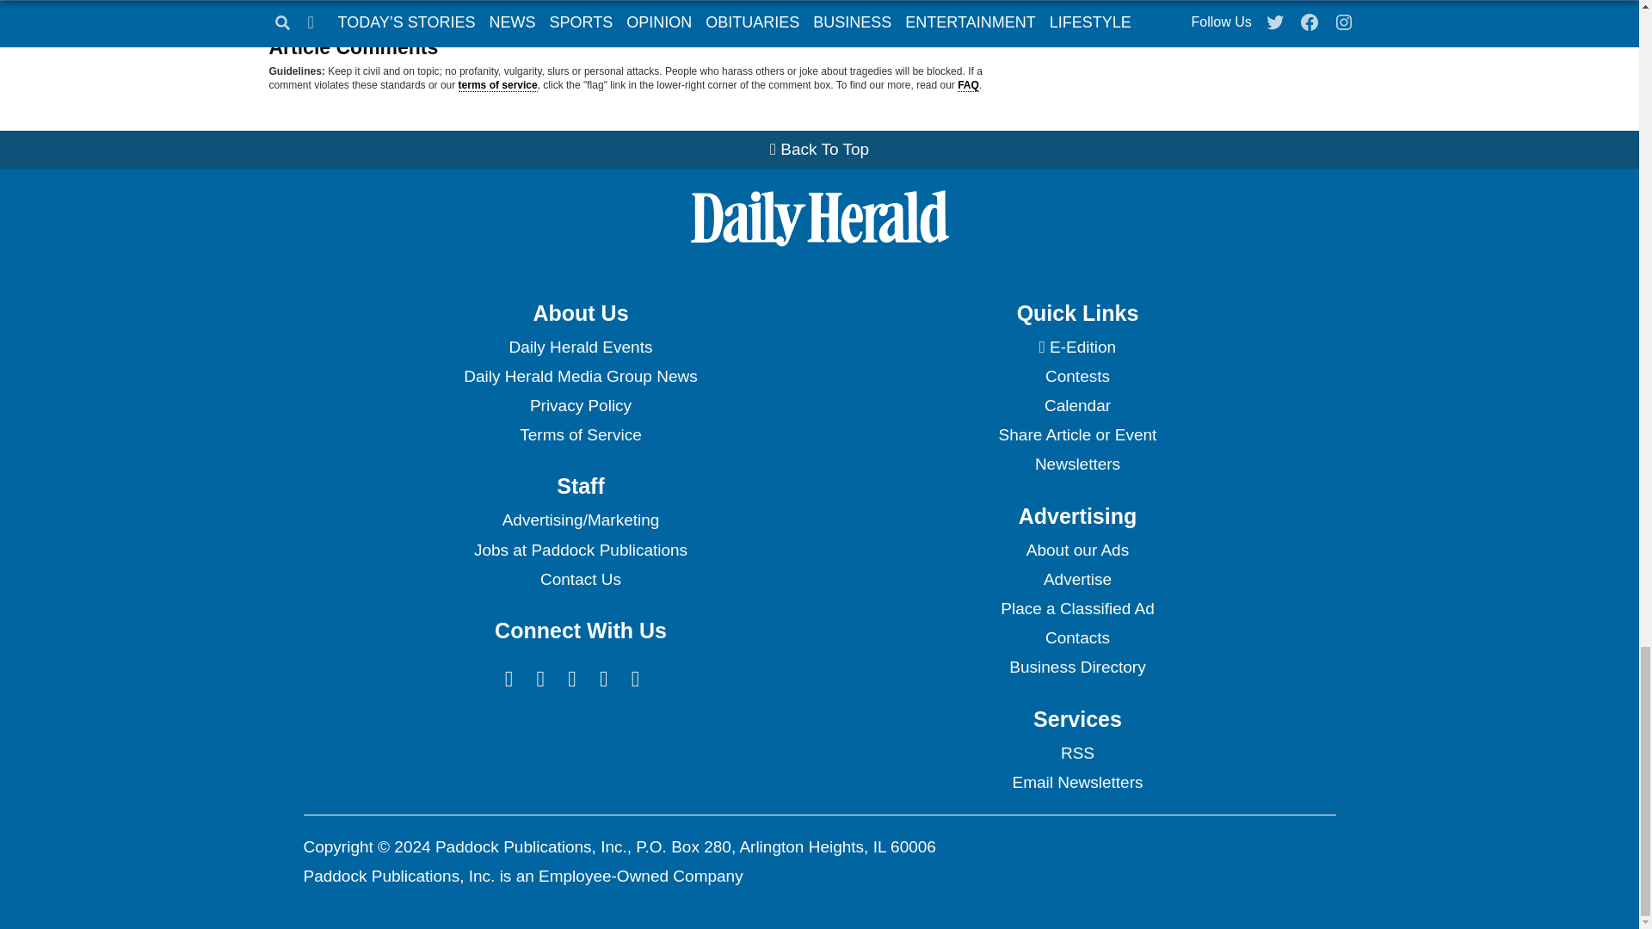 This screenshot has height=929, width=1652. I want to click on Jobs at Paddock Publications, so click(580, 551).